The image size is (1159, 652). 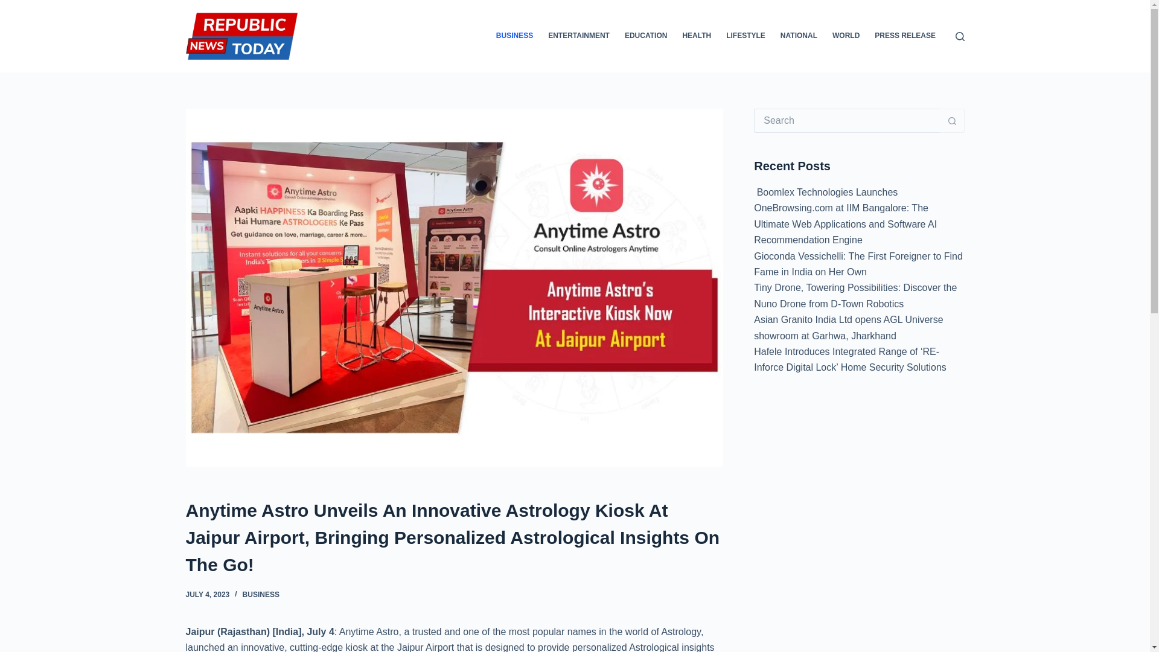 I want to click on BUSINESS, so click(x=514, y=36).